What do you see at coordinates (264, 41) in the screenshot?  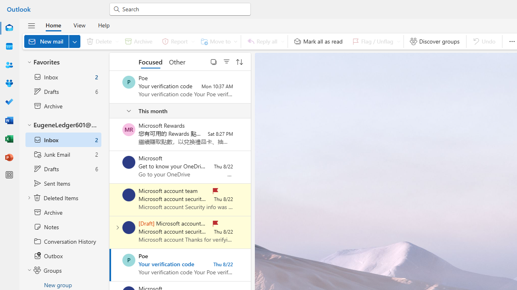 I see `Reply all` at bounding box center [264, 41].